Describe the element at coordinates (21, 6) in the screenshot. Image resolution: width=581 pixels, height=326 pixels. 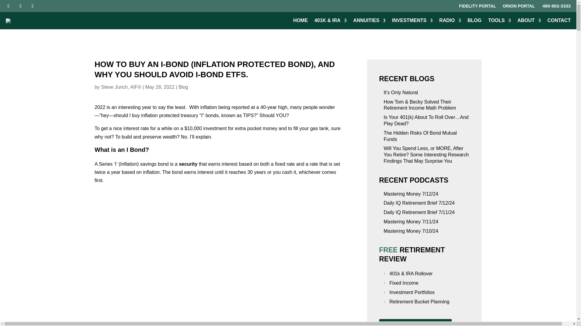
I see `Follow on X` at that location.